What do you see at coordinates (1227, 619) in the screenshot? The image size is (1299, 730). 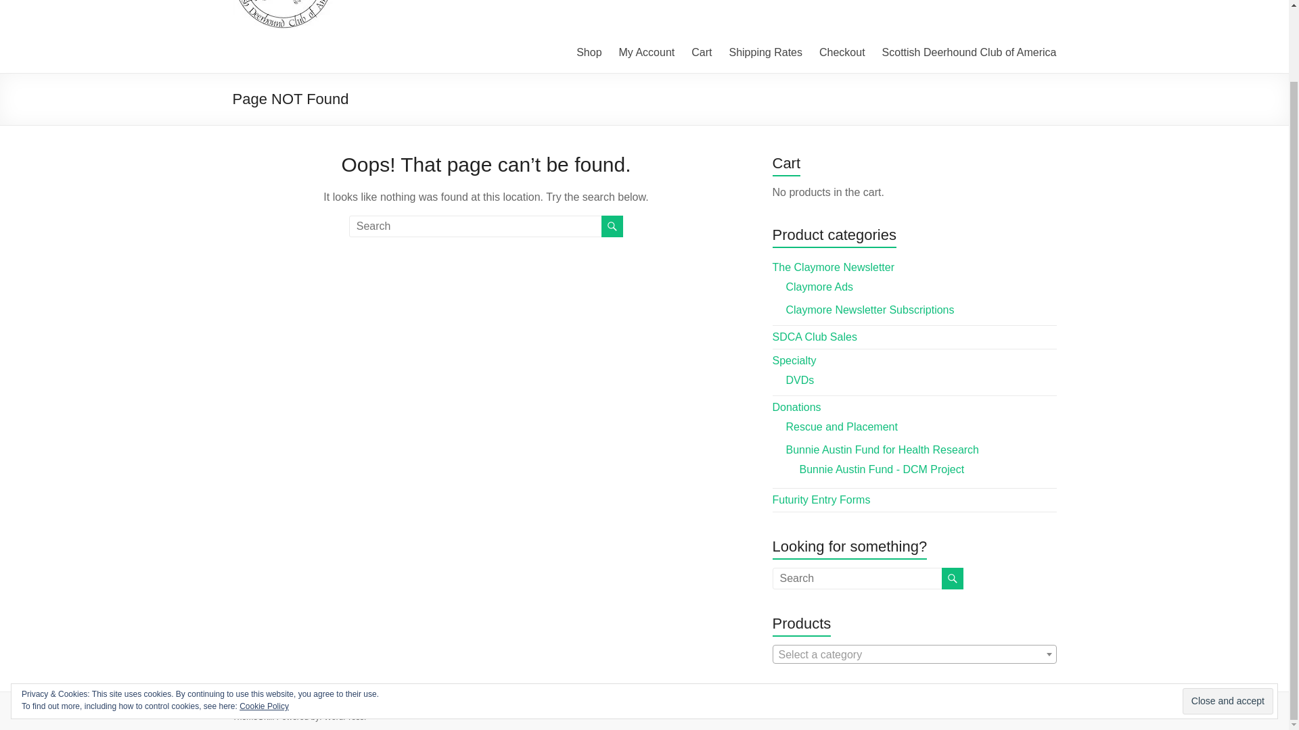 I see `Close and accept` at bounding box center [1227, 619].